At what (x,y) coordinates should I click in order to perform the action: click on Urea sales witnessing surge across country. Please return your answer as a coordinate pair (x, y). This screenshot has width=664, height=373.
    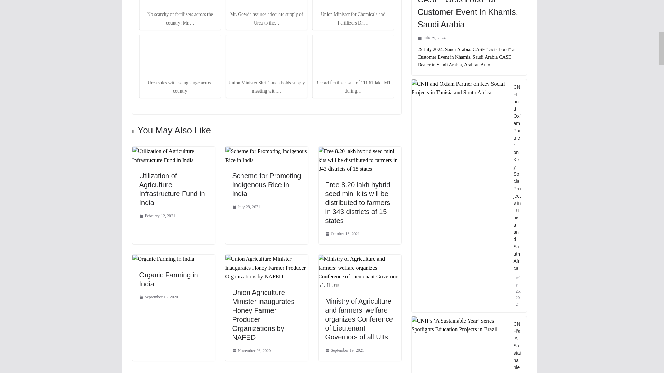
    Looking at the image, I should click on (180, 56).